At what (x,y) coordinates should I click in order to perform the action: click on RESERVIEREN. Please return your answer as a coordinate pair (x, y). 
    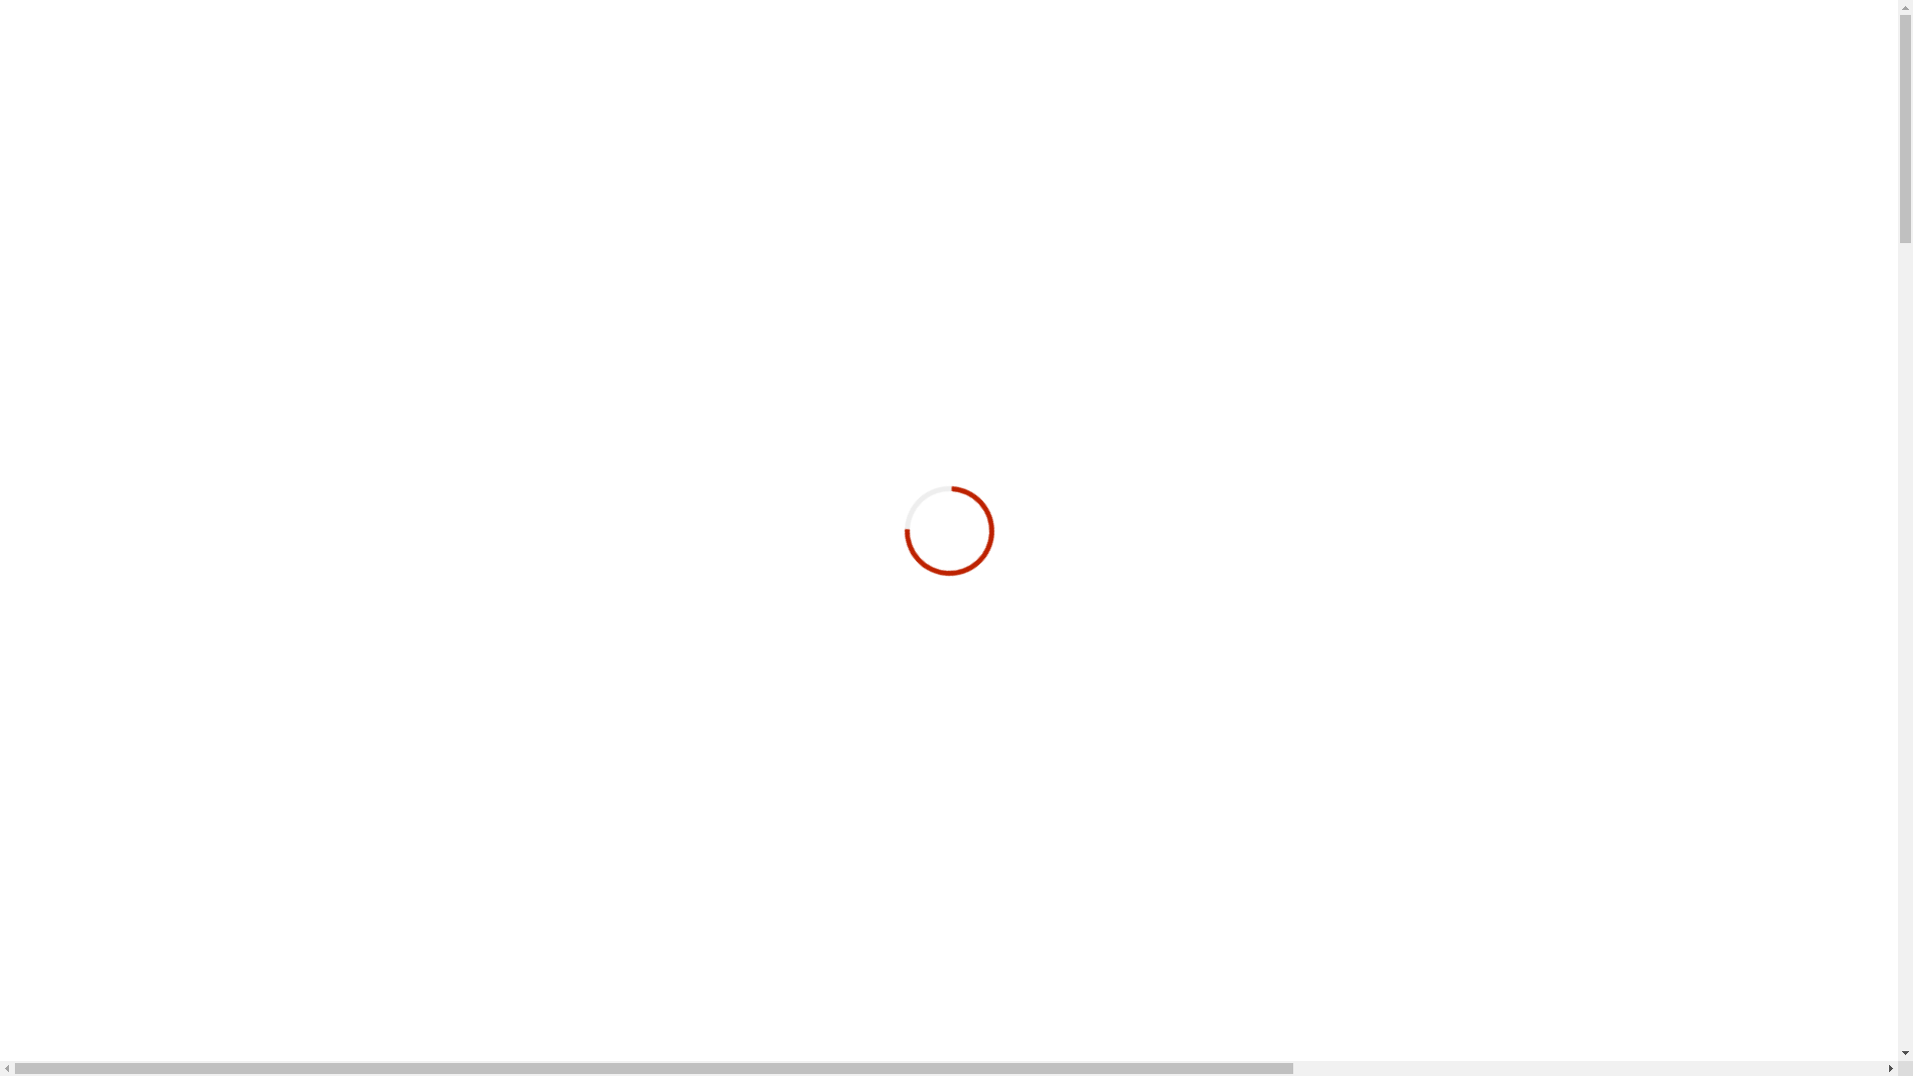
    Looking at the image, I should click on (109, 200).